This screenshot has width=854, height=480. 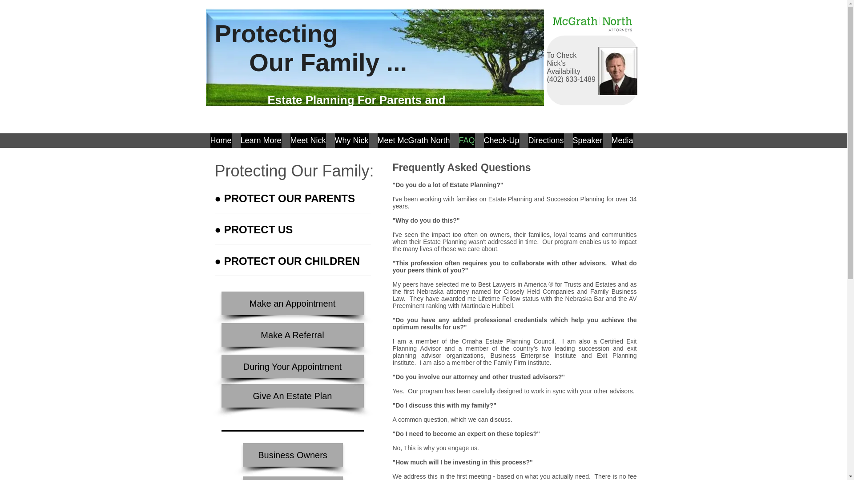 What do you see at coordinates (260, 140) in the screenshot?
I see `Learn More` at bounding box center [260, 140].